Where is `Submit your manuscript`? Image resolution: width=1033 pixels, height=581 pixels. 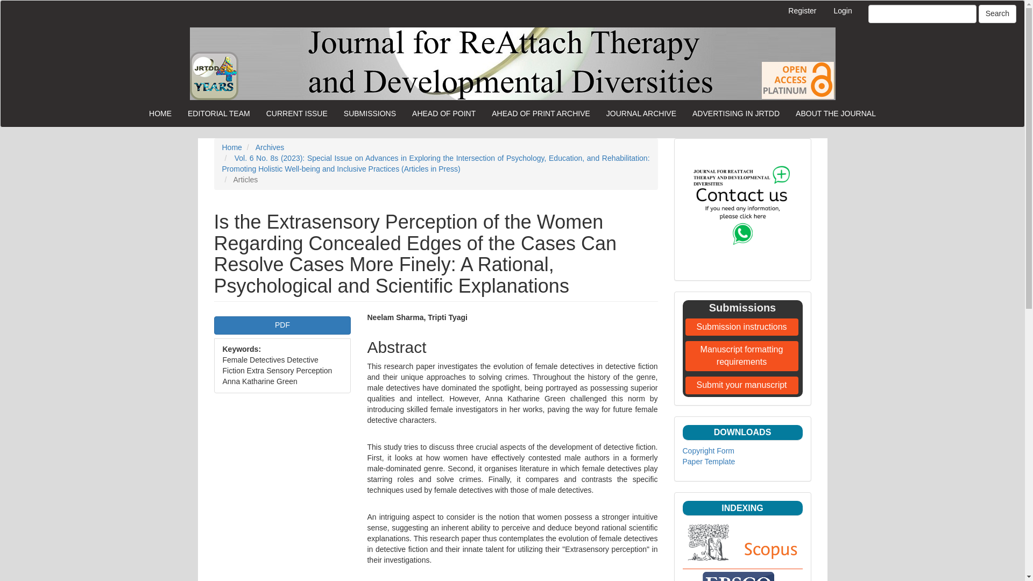 Submit your manuscript is located at coordinates (742, 385).